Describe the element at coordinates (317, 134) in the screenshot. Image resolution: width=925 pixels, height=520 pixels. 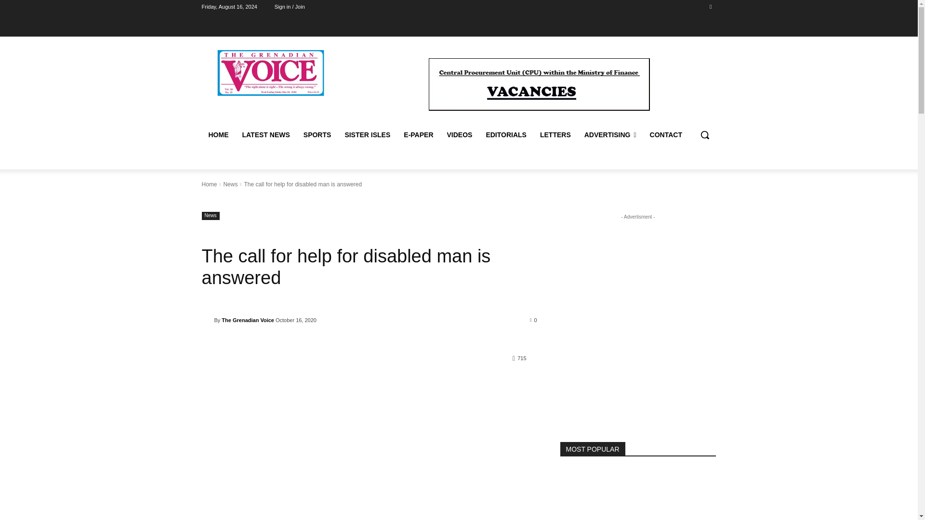
I see `SPORTS` at that location.